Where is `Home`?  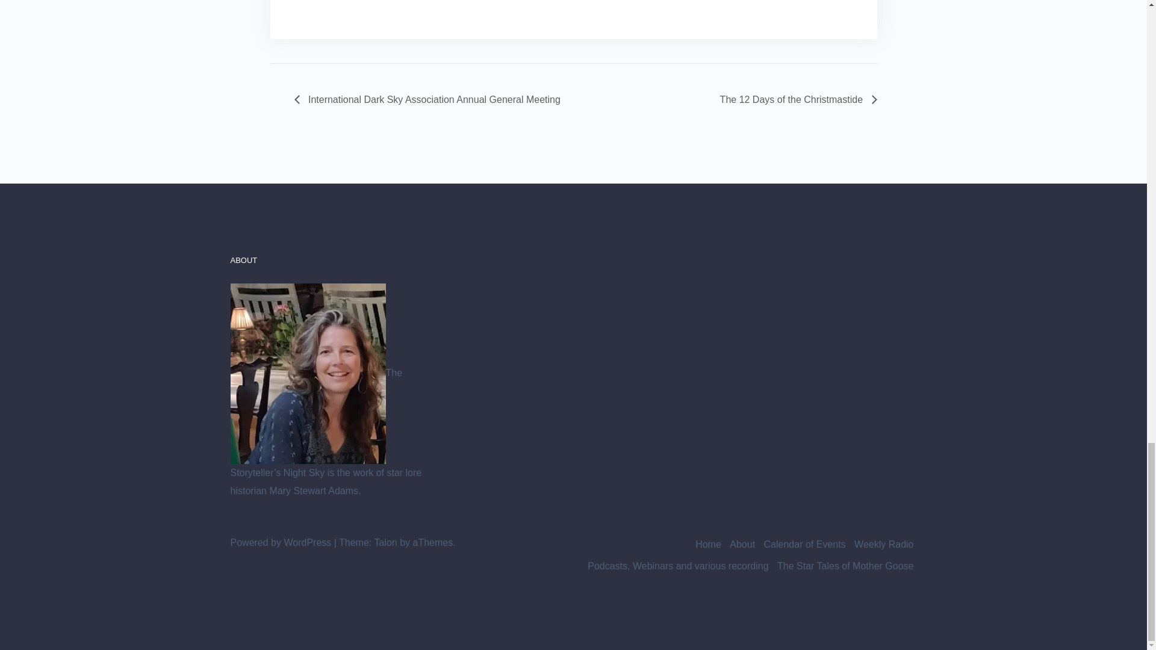
Home is located at coordinates (708, 544).